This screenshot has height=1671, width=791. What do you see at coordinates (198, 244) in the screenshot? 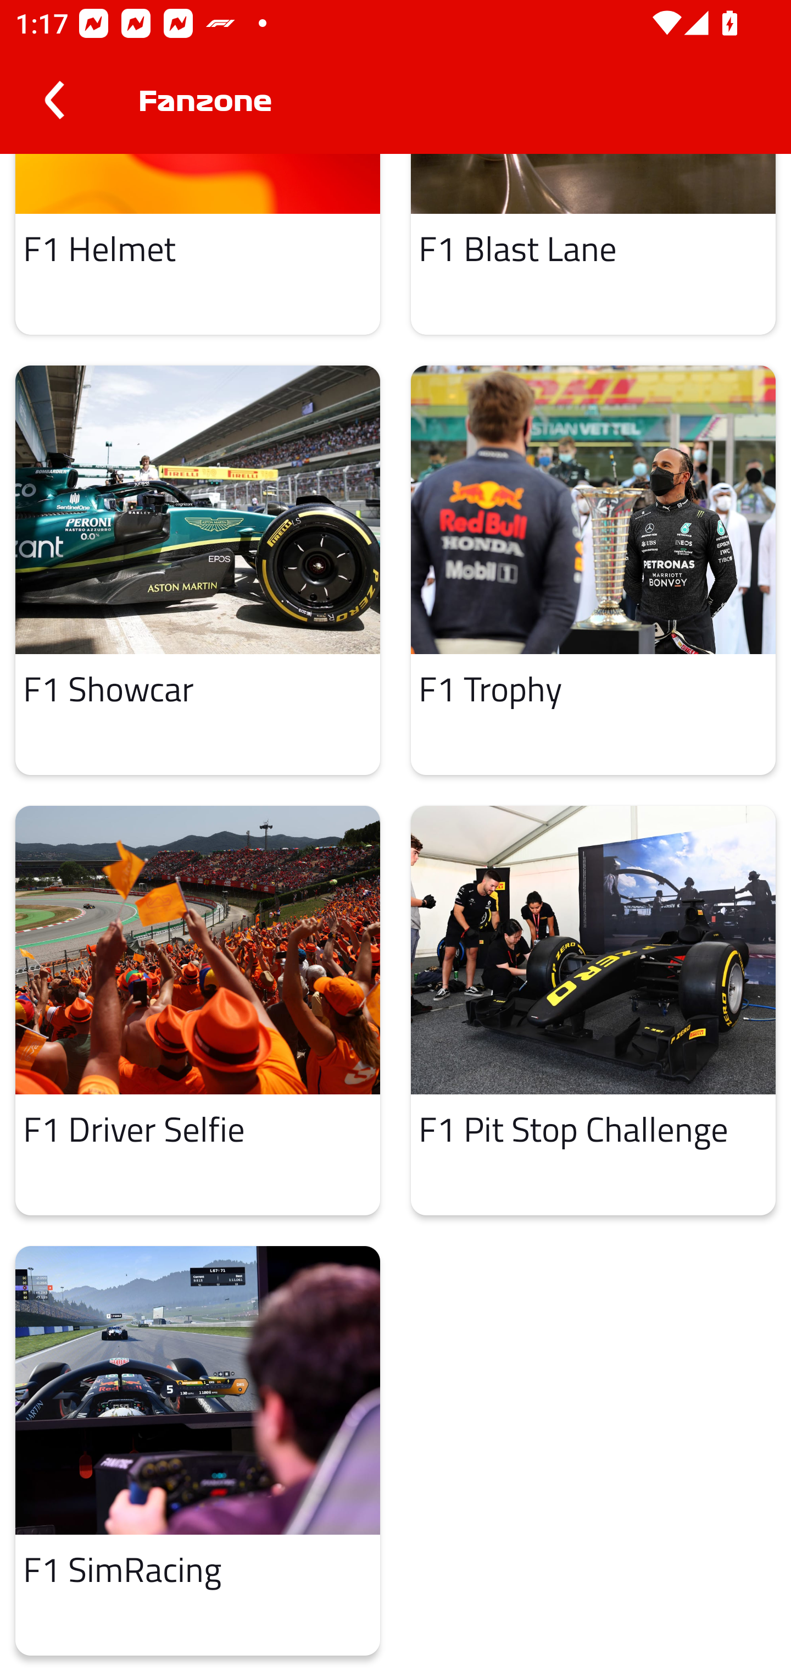
I see `F1 Helmet` at bounding box center [198, 244].